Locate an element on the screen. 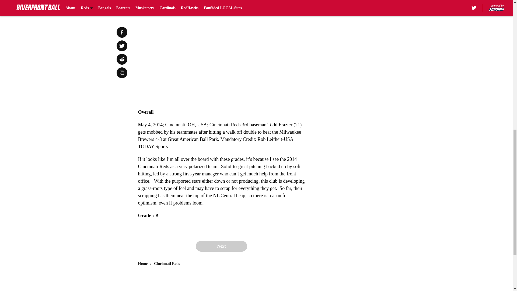 The width and height of the screenshot is (517, 291). Prev is located at coordinates (154, 2).